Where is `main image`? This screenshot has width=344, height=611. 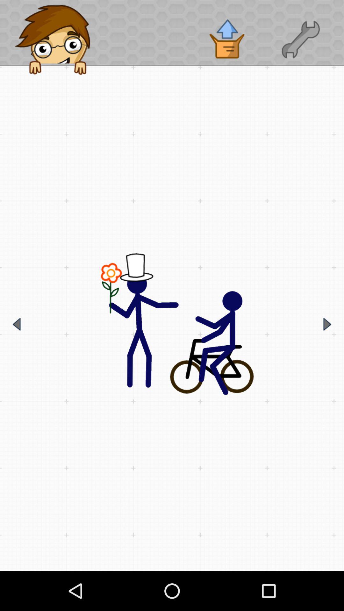
main image is located at coordinates (172, 324).